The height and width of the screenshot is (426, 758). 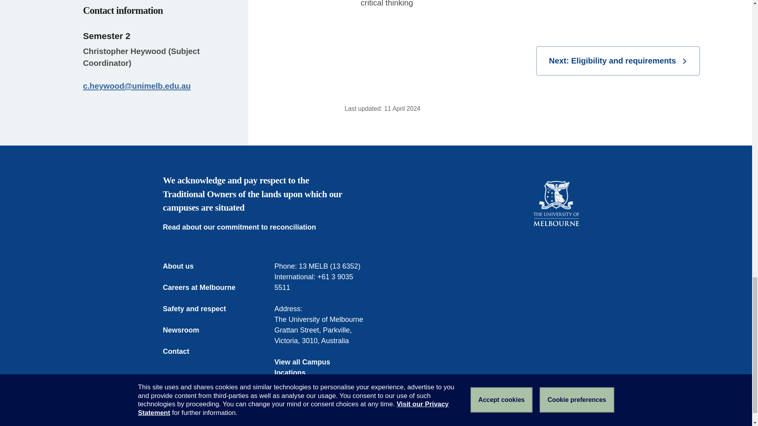 I want to click on Emergency, so click(x=179, y=425).